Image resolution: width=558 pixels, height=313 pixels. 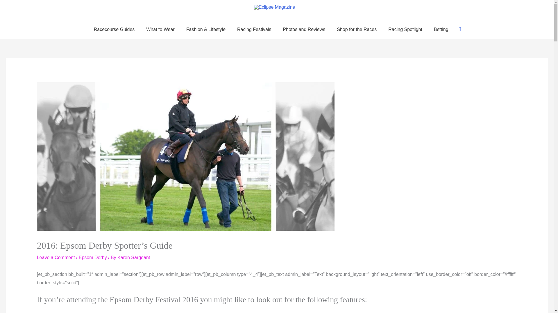 I want to click on Leave a Comment, so click(x=56, y=257).